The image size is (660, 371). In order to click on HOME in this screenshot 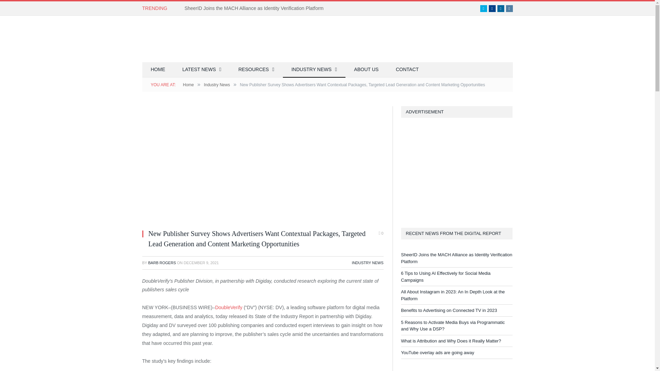, I will do `click(158, 70)`.